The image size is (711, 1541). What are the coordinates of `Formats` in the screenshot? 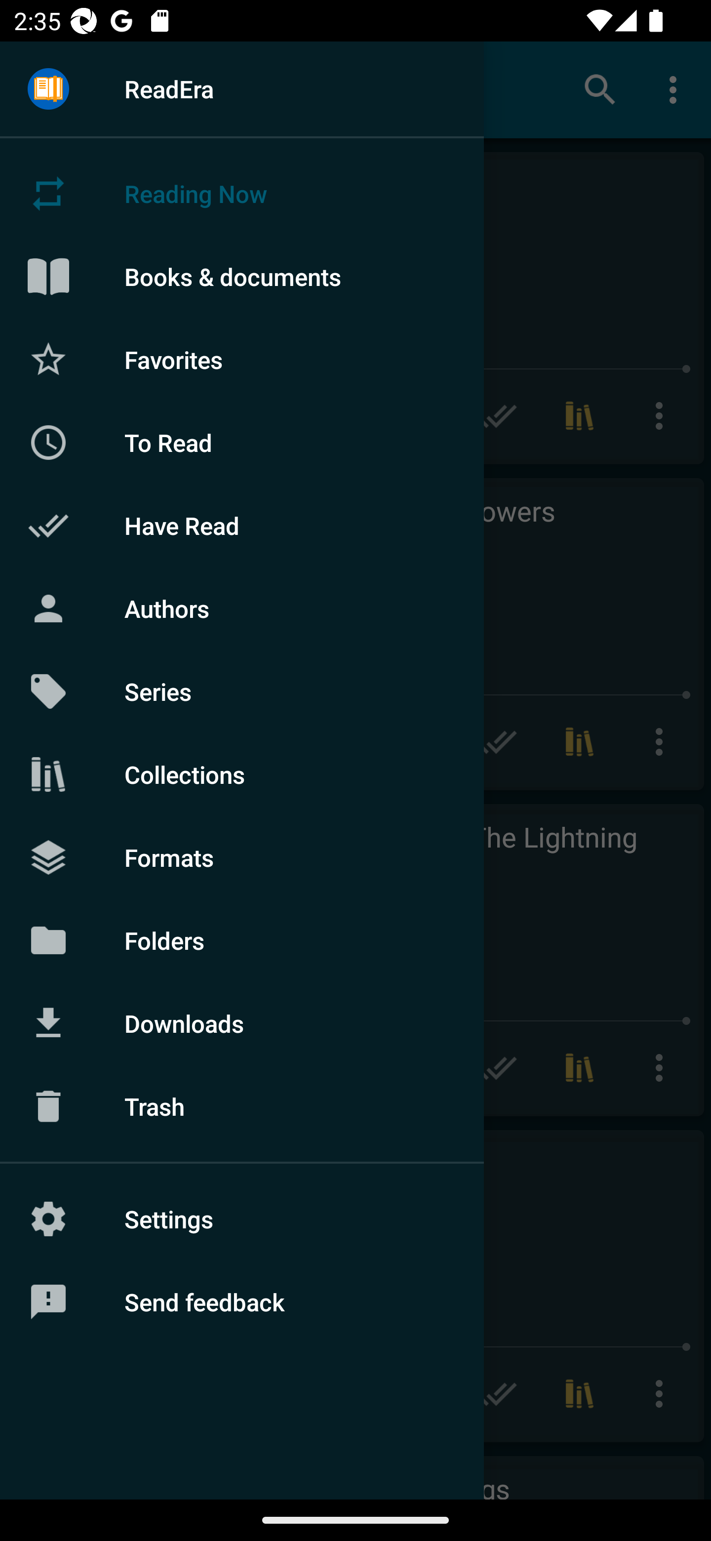 It's located at (242, 856).